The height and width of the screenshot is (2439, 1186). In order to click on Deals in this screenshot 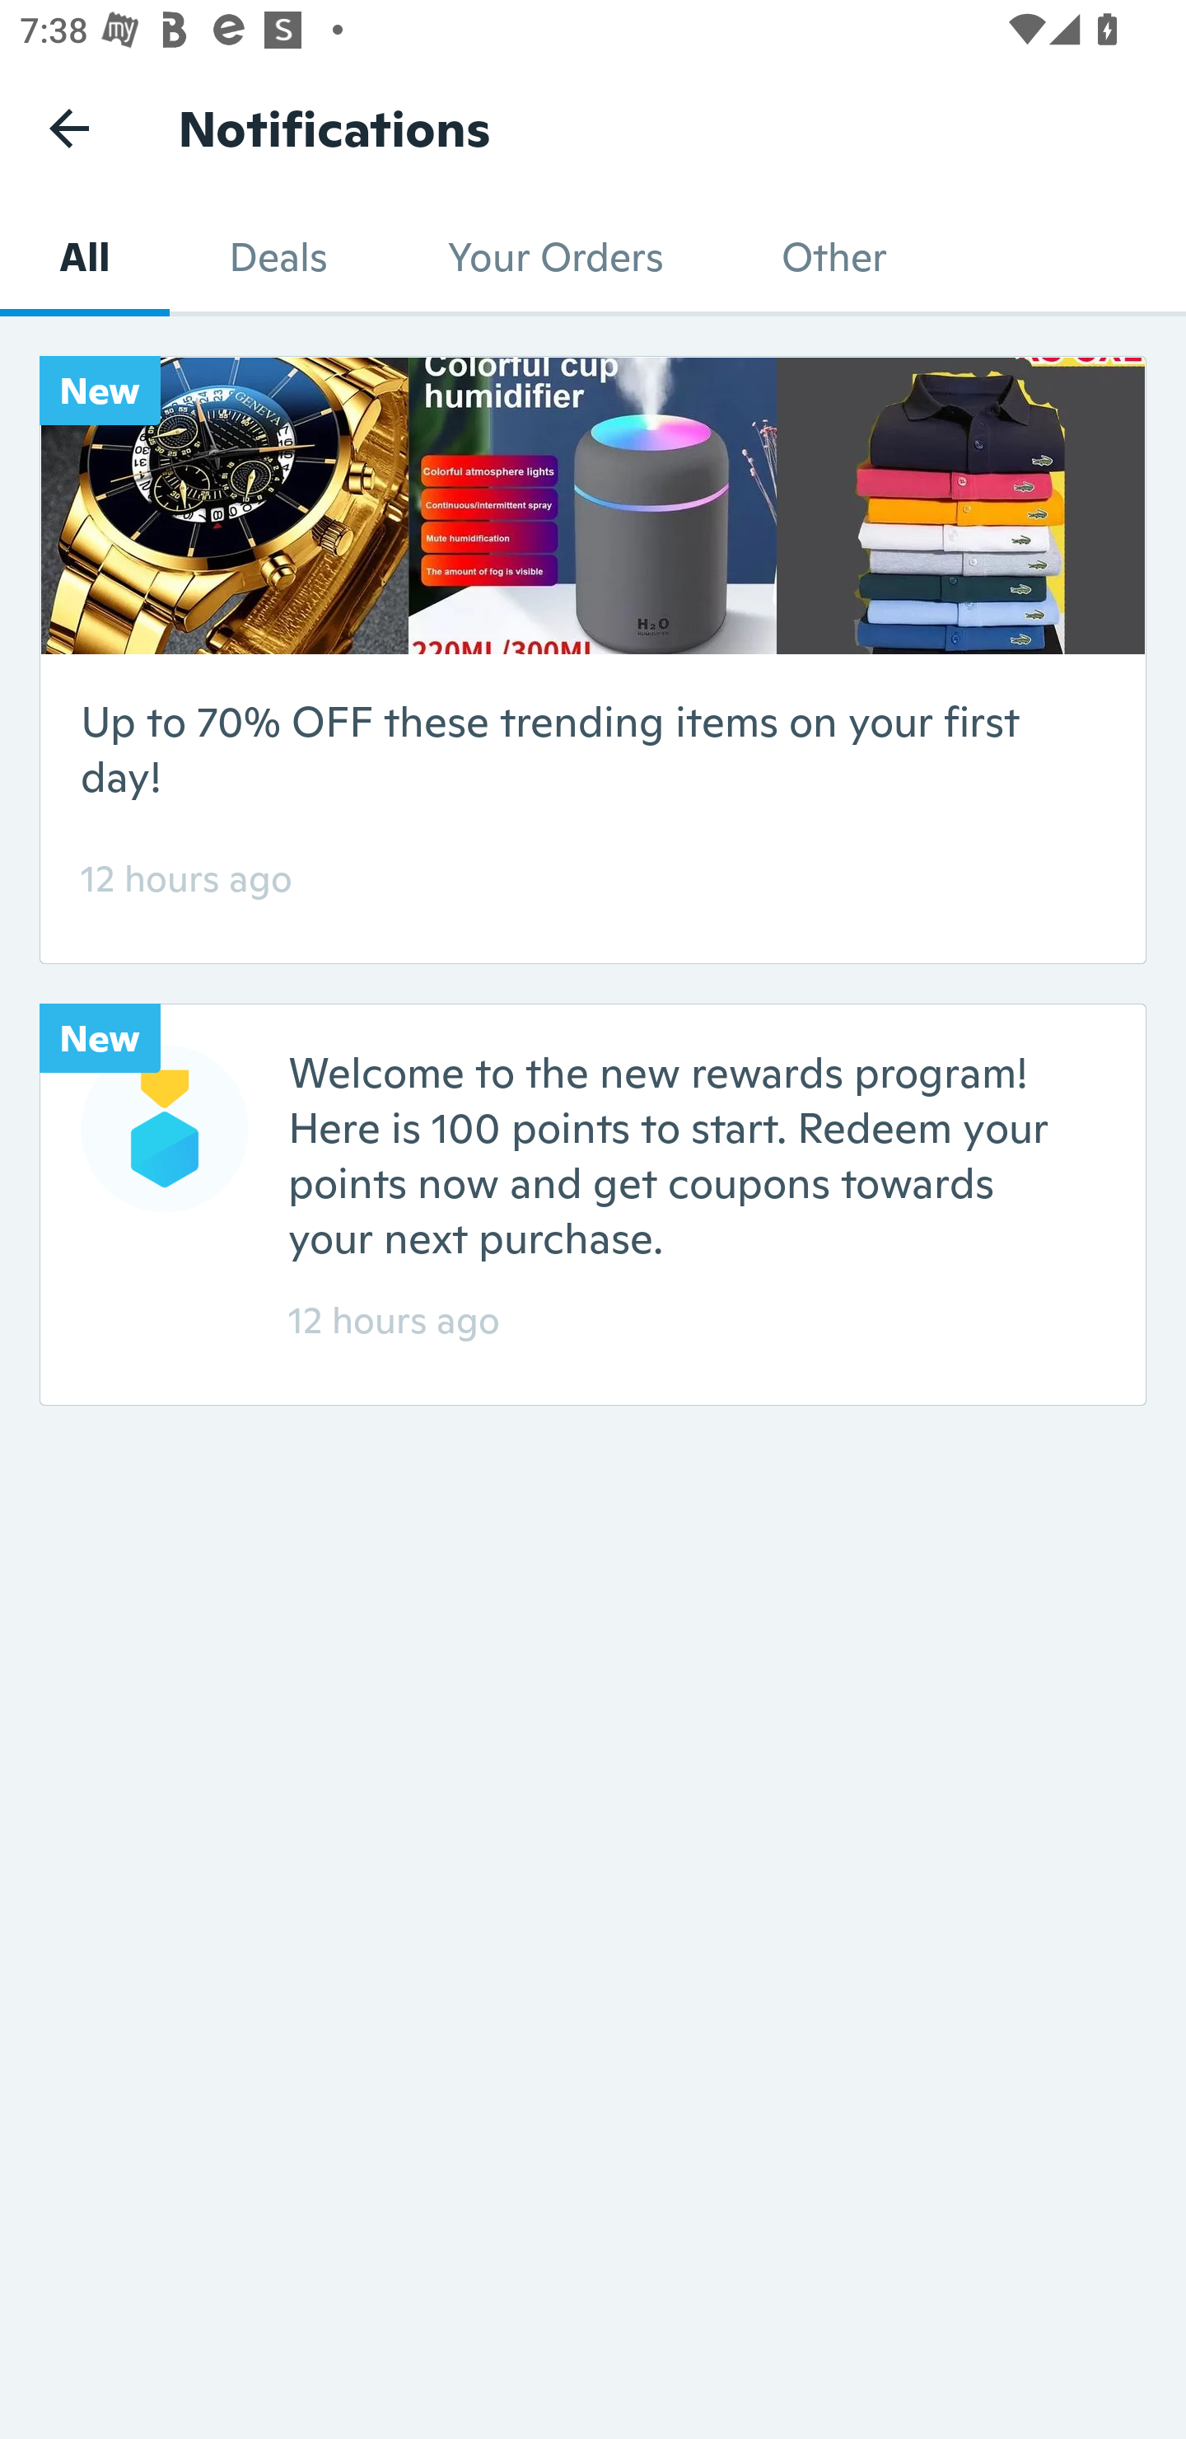, I will do `click(278, 257)`.